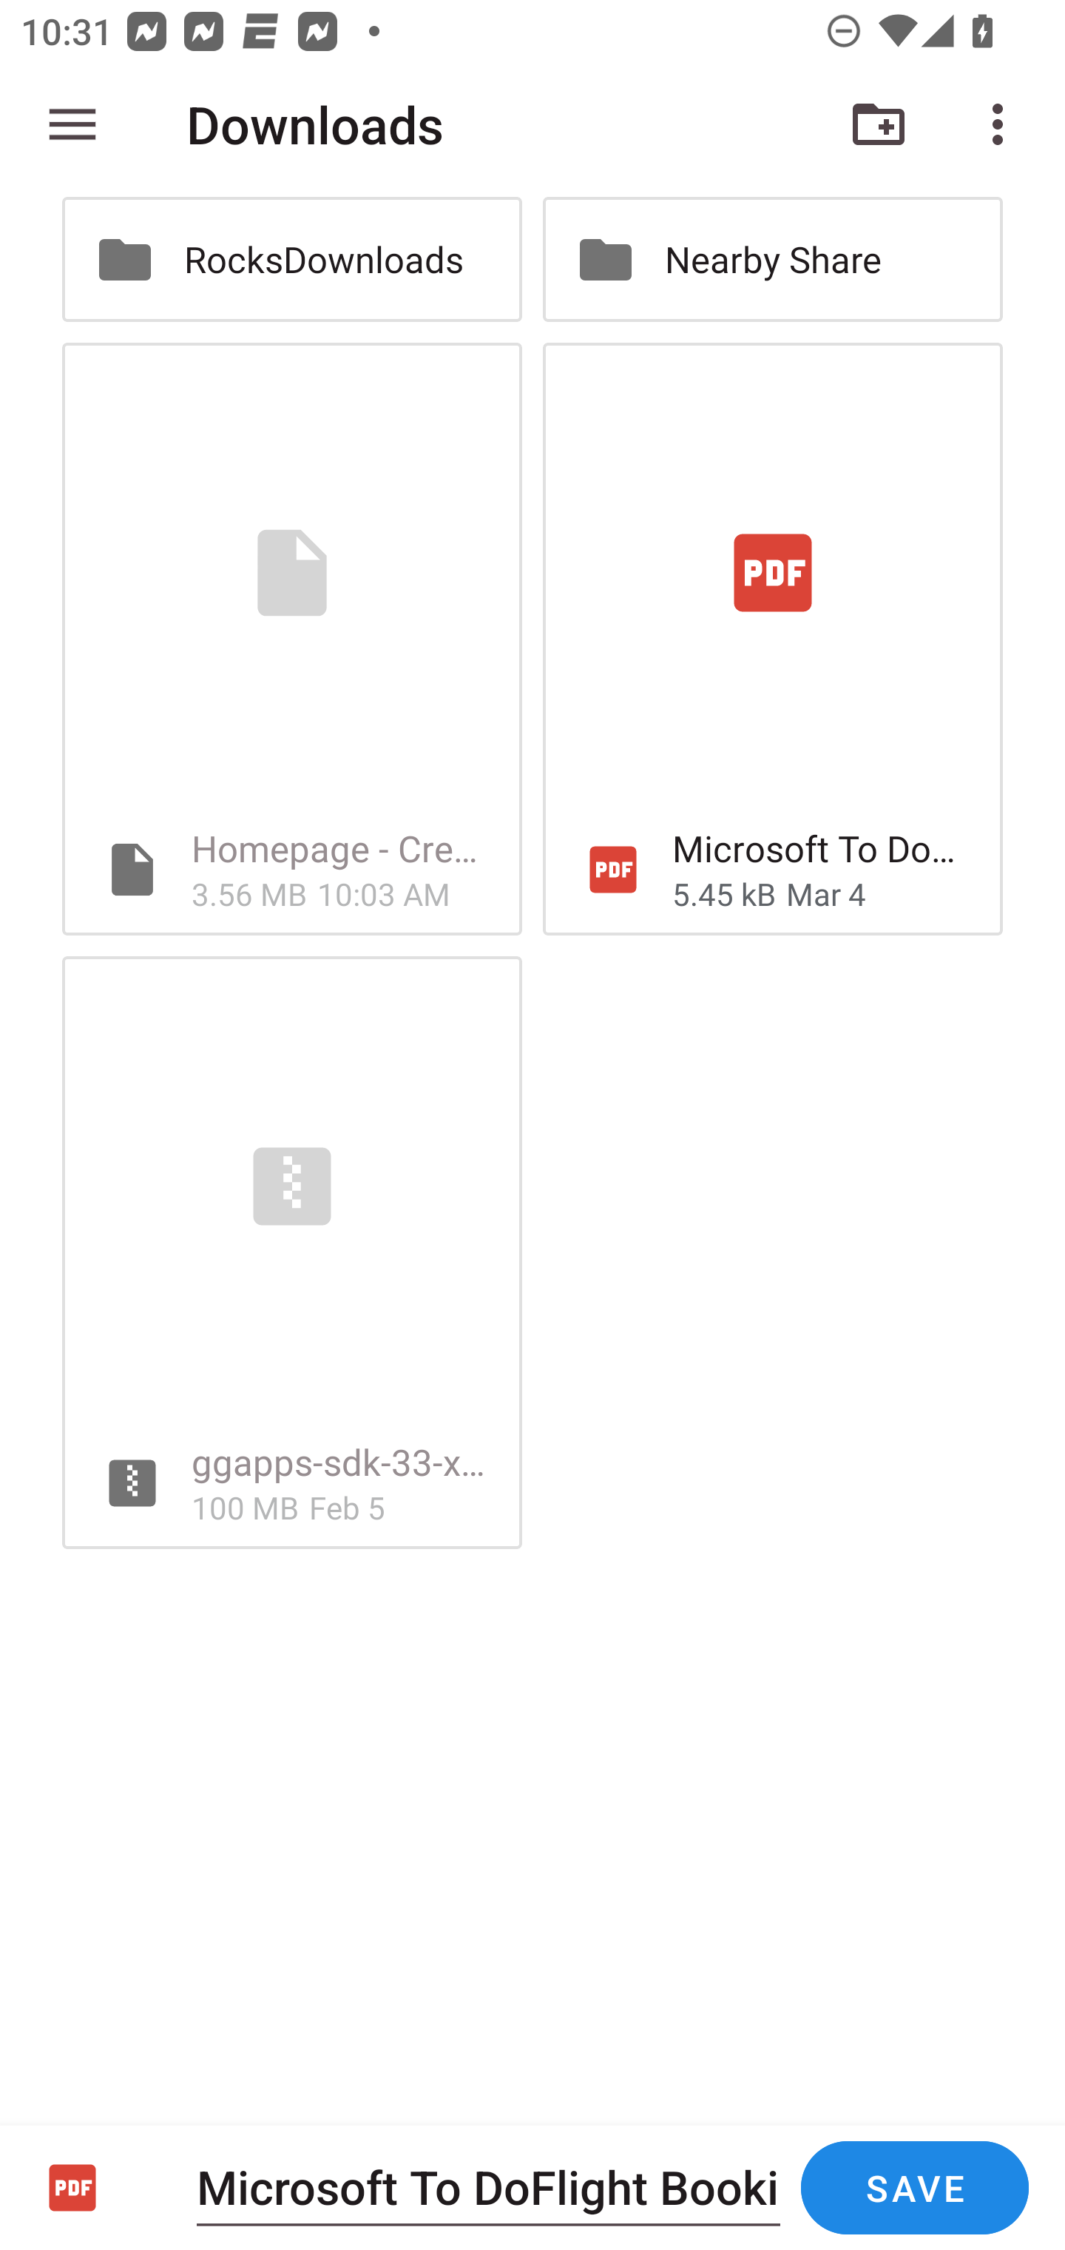  Describe the element at coordinates (291, 259) in the screenshot. I see `RocksDownloads` at that location.